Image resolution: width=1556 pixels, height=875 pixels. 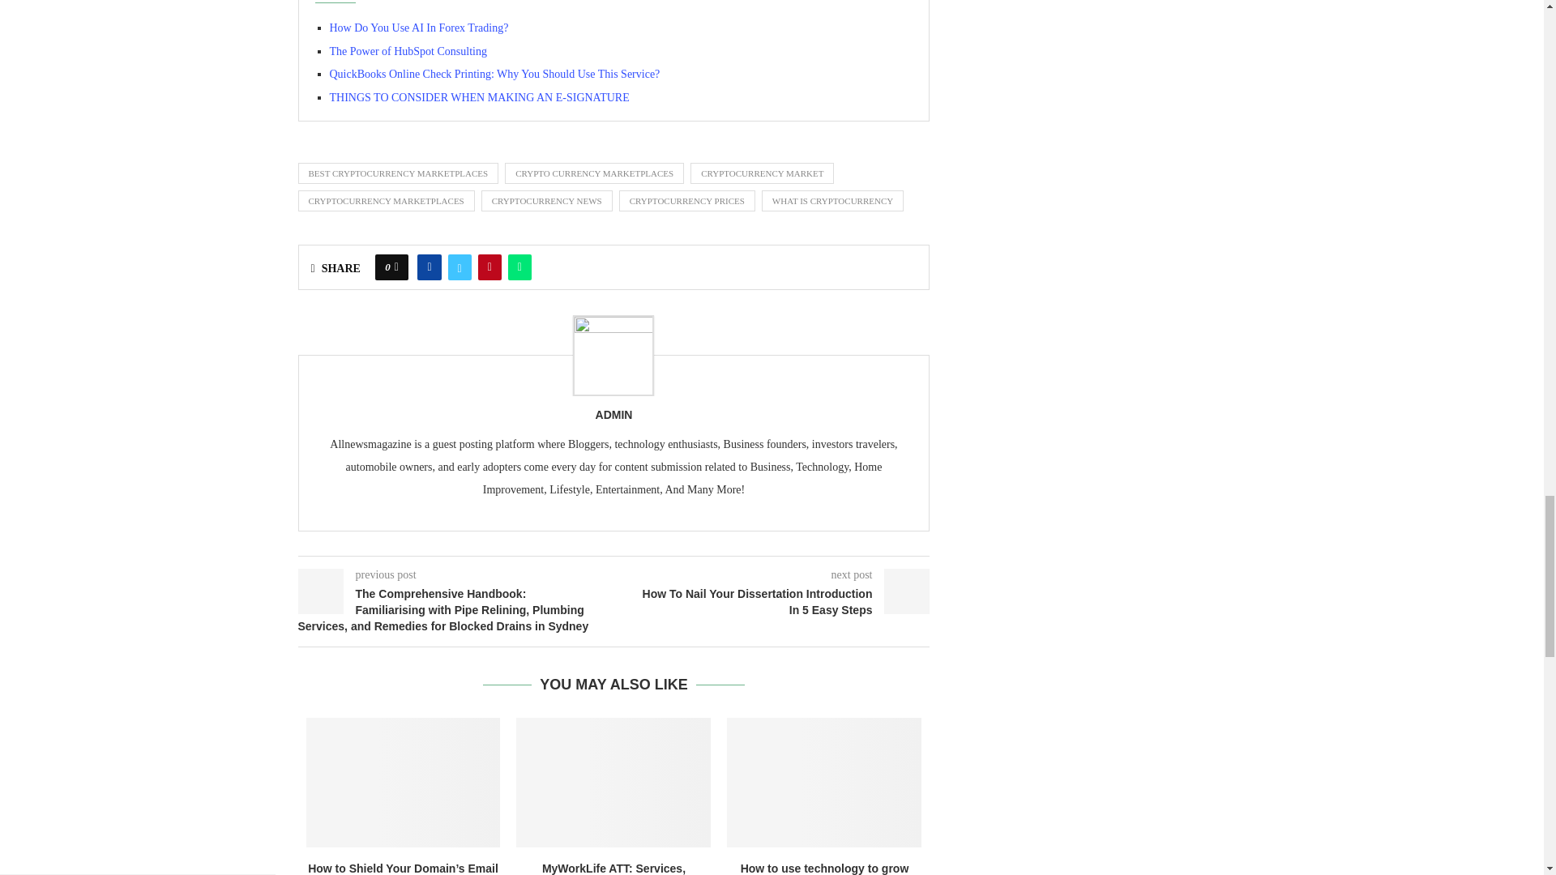 What do you see at coordinates (614, 415) in the screenshot?
I see `Author Admin` at bounding box center [614, 415].